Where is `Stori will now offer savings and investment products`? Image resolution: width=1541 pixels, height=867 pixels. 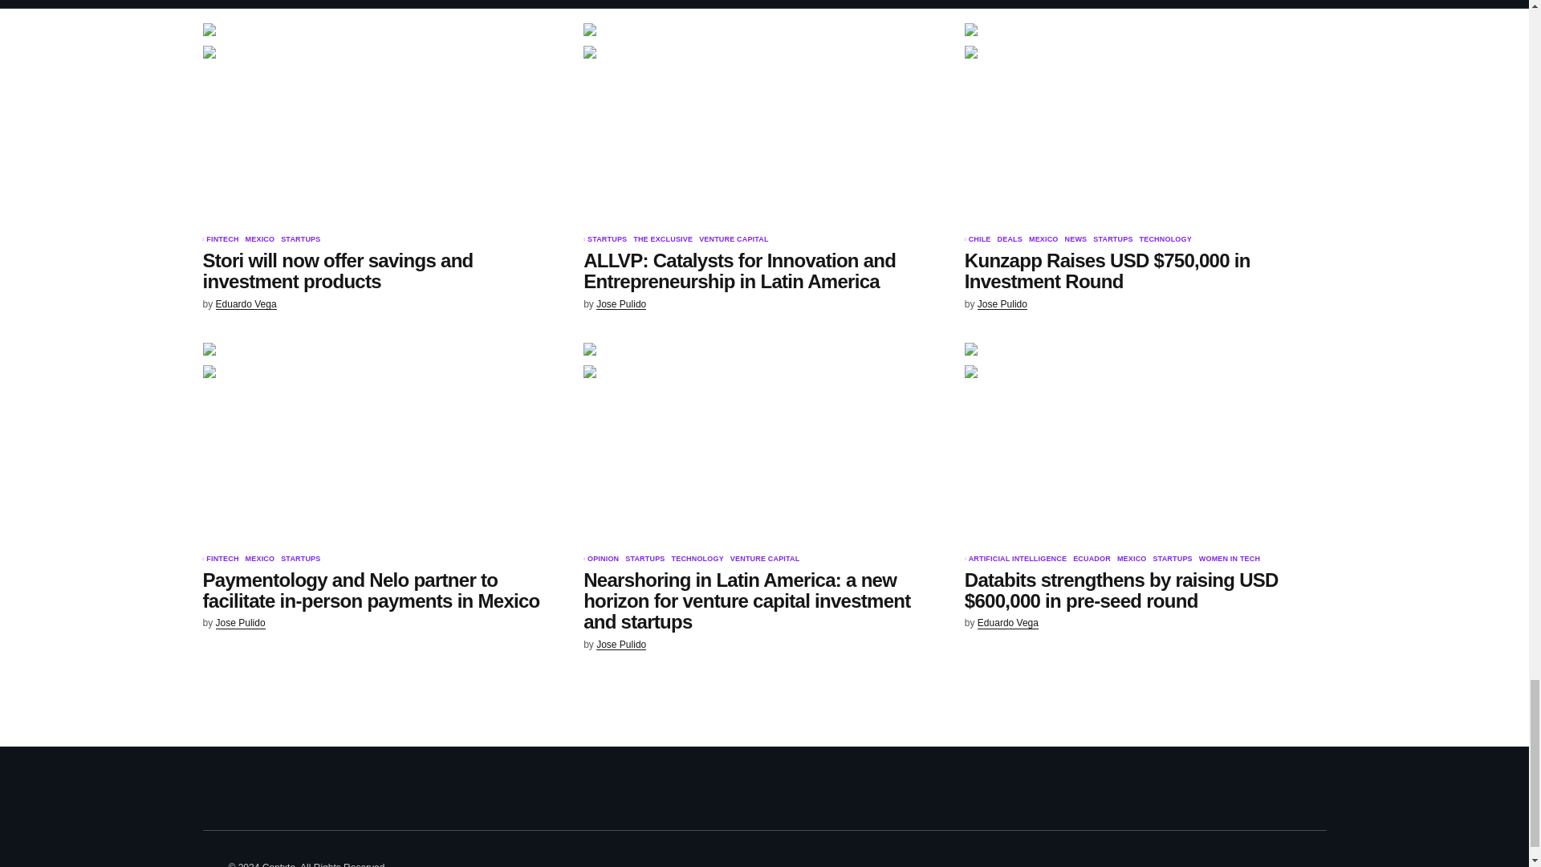
Stori will now offer savings and investment products is located at coordinates (382, 124).